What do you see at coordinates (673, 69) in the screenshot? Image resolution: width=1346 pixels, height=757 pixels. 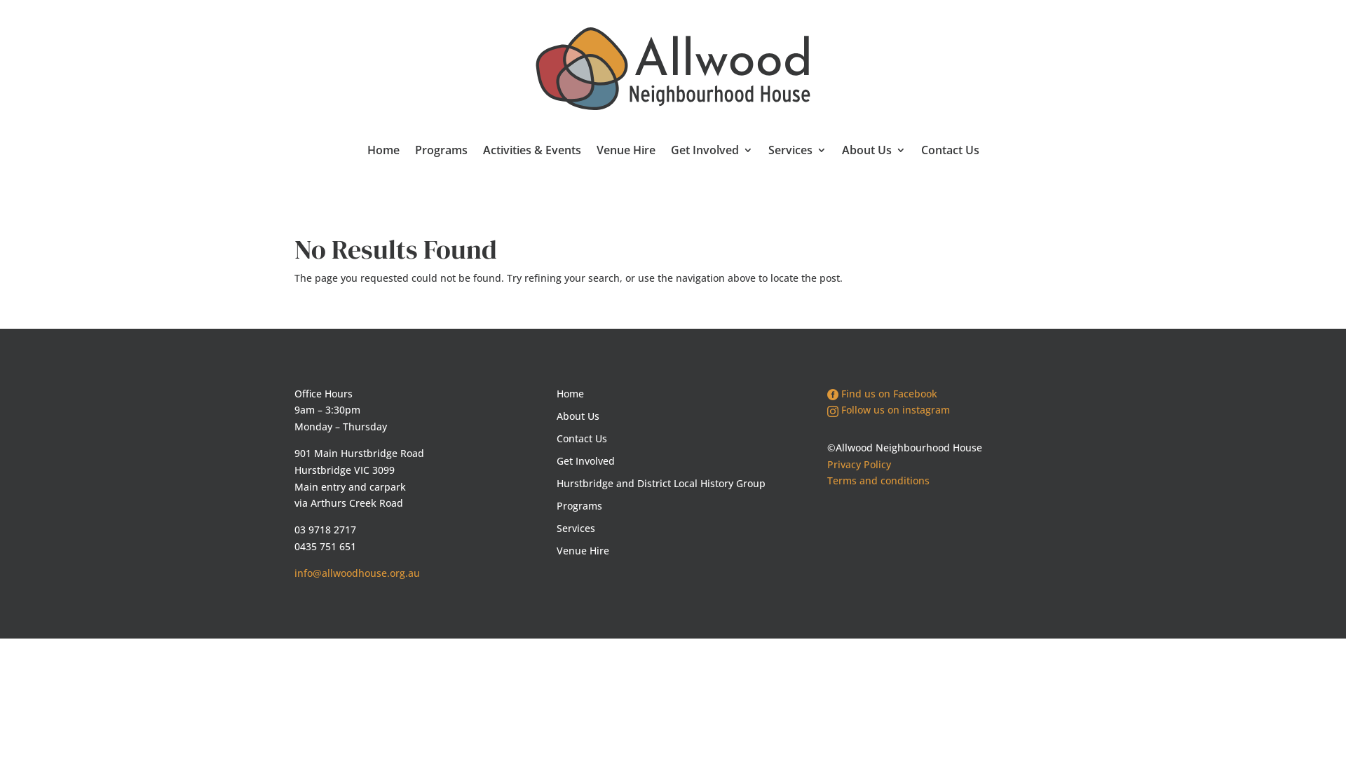 I see `allwood-logo` at bounding box center [673, 69].